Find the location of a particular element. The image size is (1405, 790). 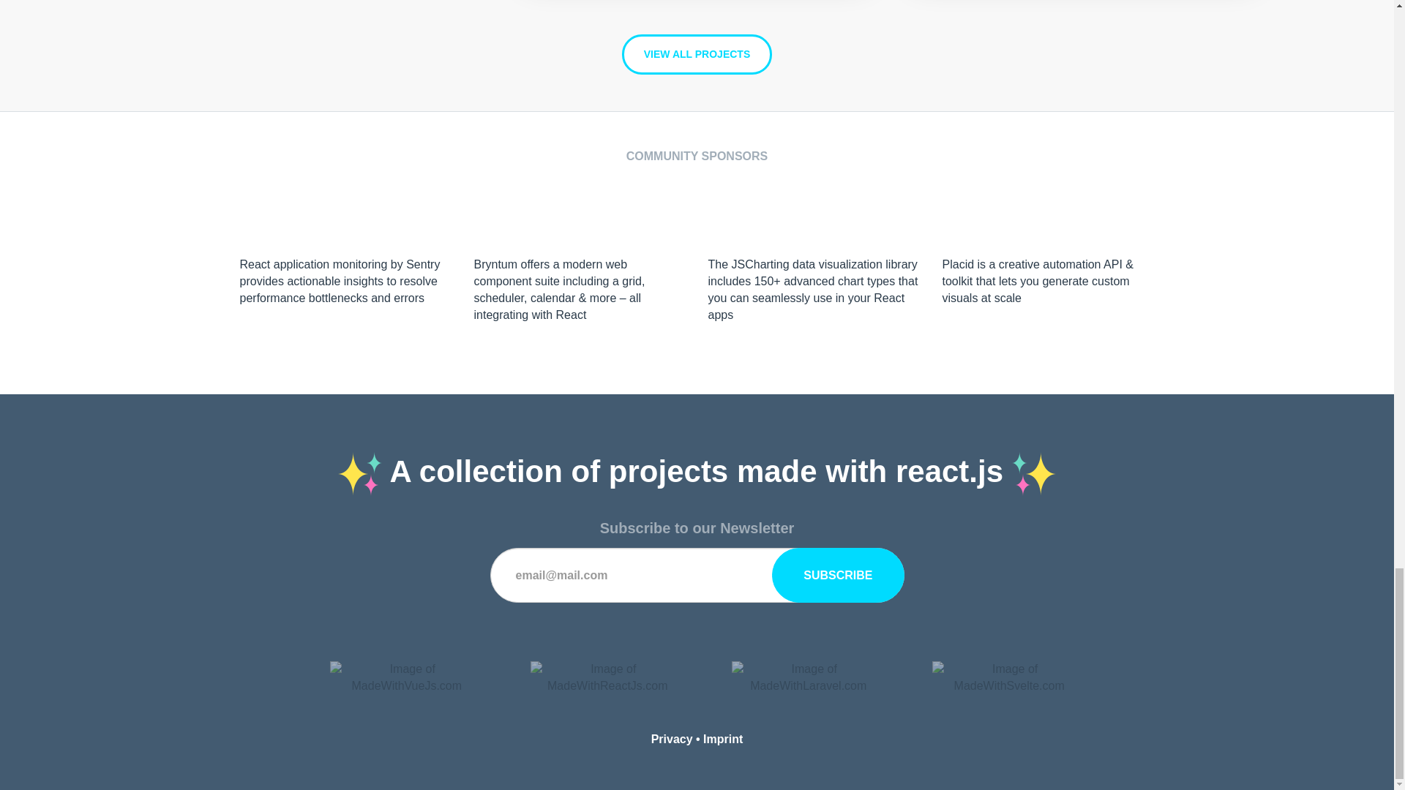

icon-sparkles-left Created with Sketch. is located at coordinates (360, 474).